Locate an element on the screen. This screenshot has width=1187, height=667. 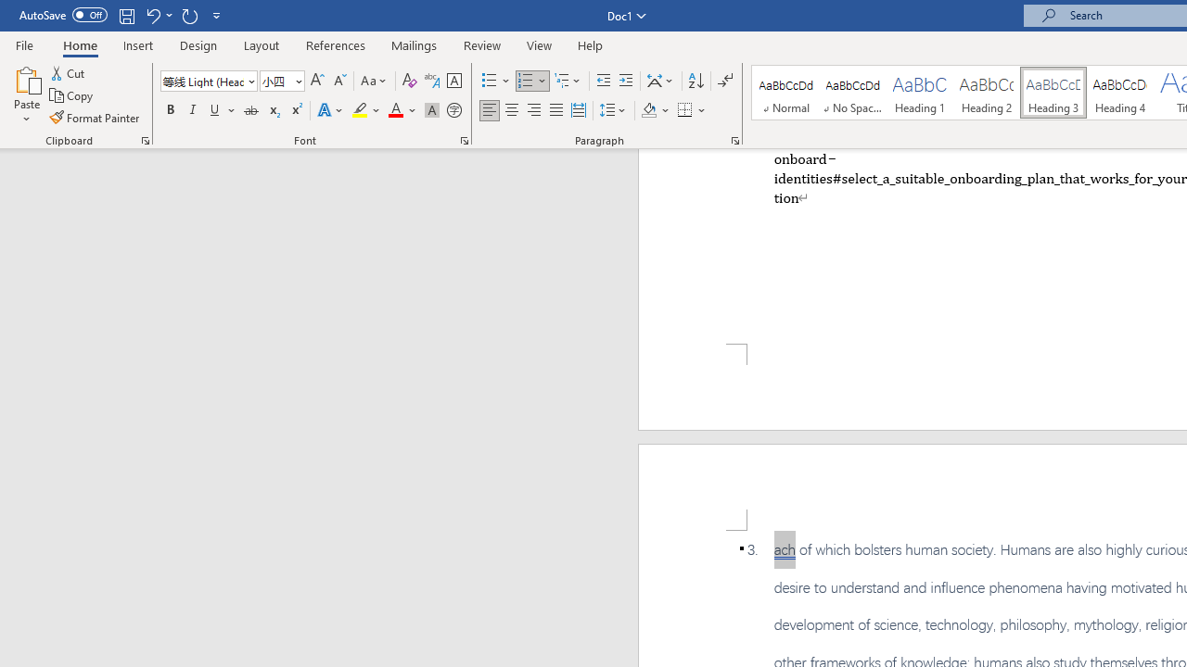
Distributed is located at coordinates (579, 111).